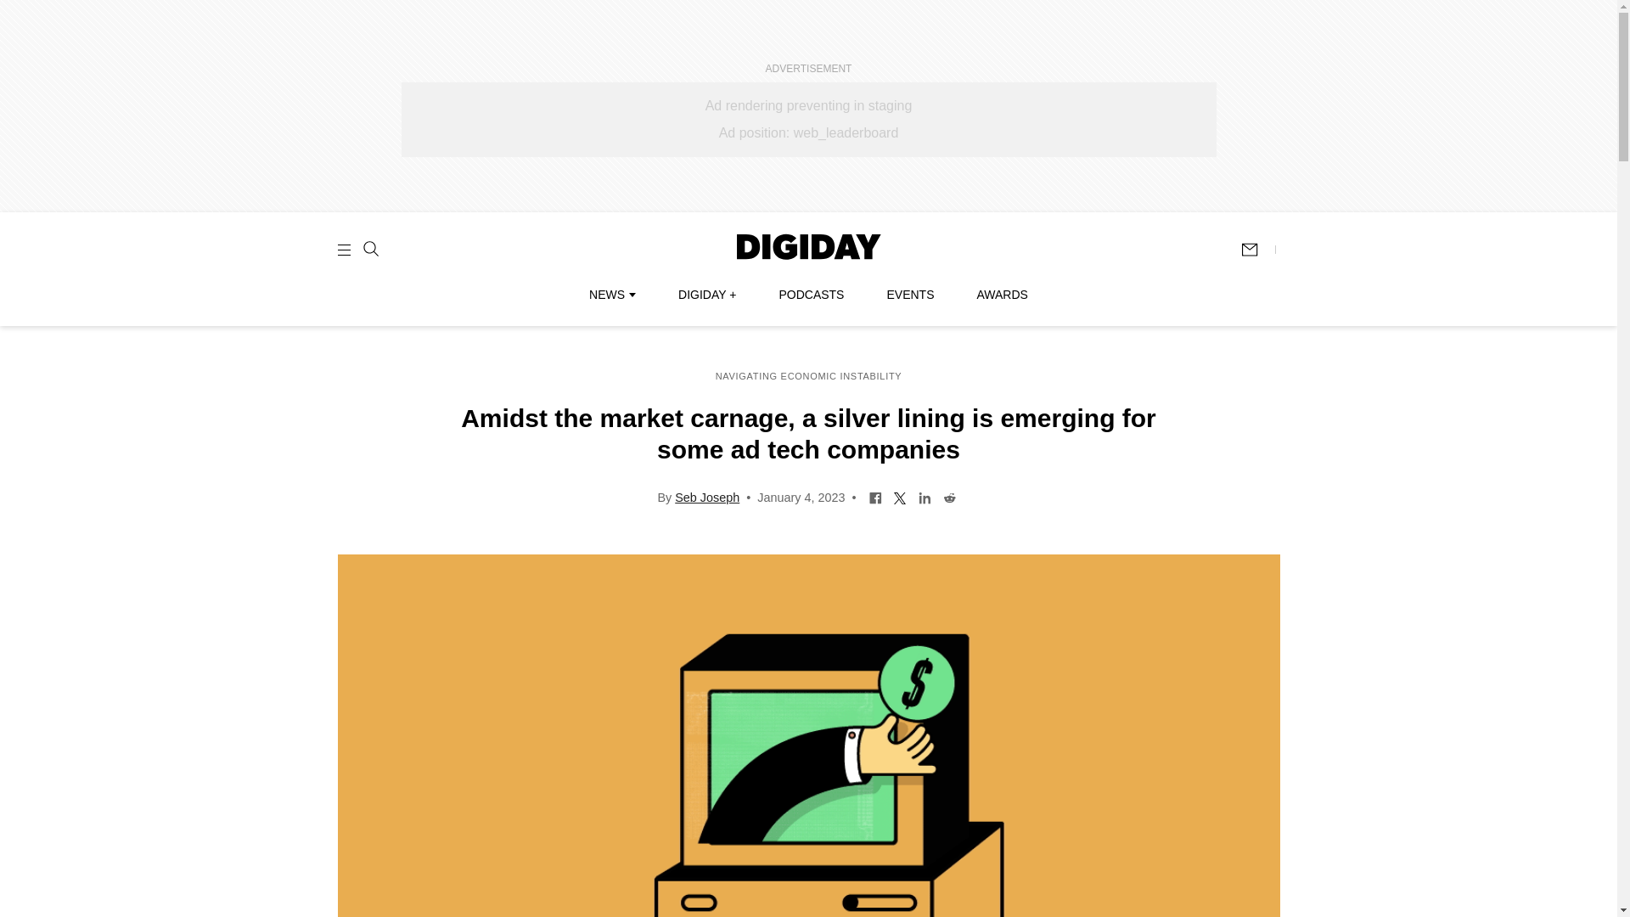 This screenshot has height=917, width=1630. What do you see at coordinates (1002, 295) in the screenshot?
I see `AWARDS` at bounding box center [1002, 295].